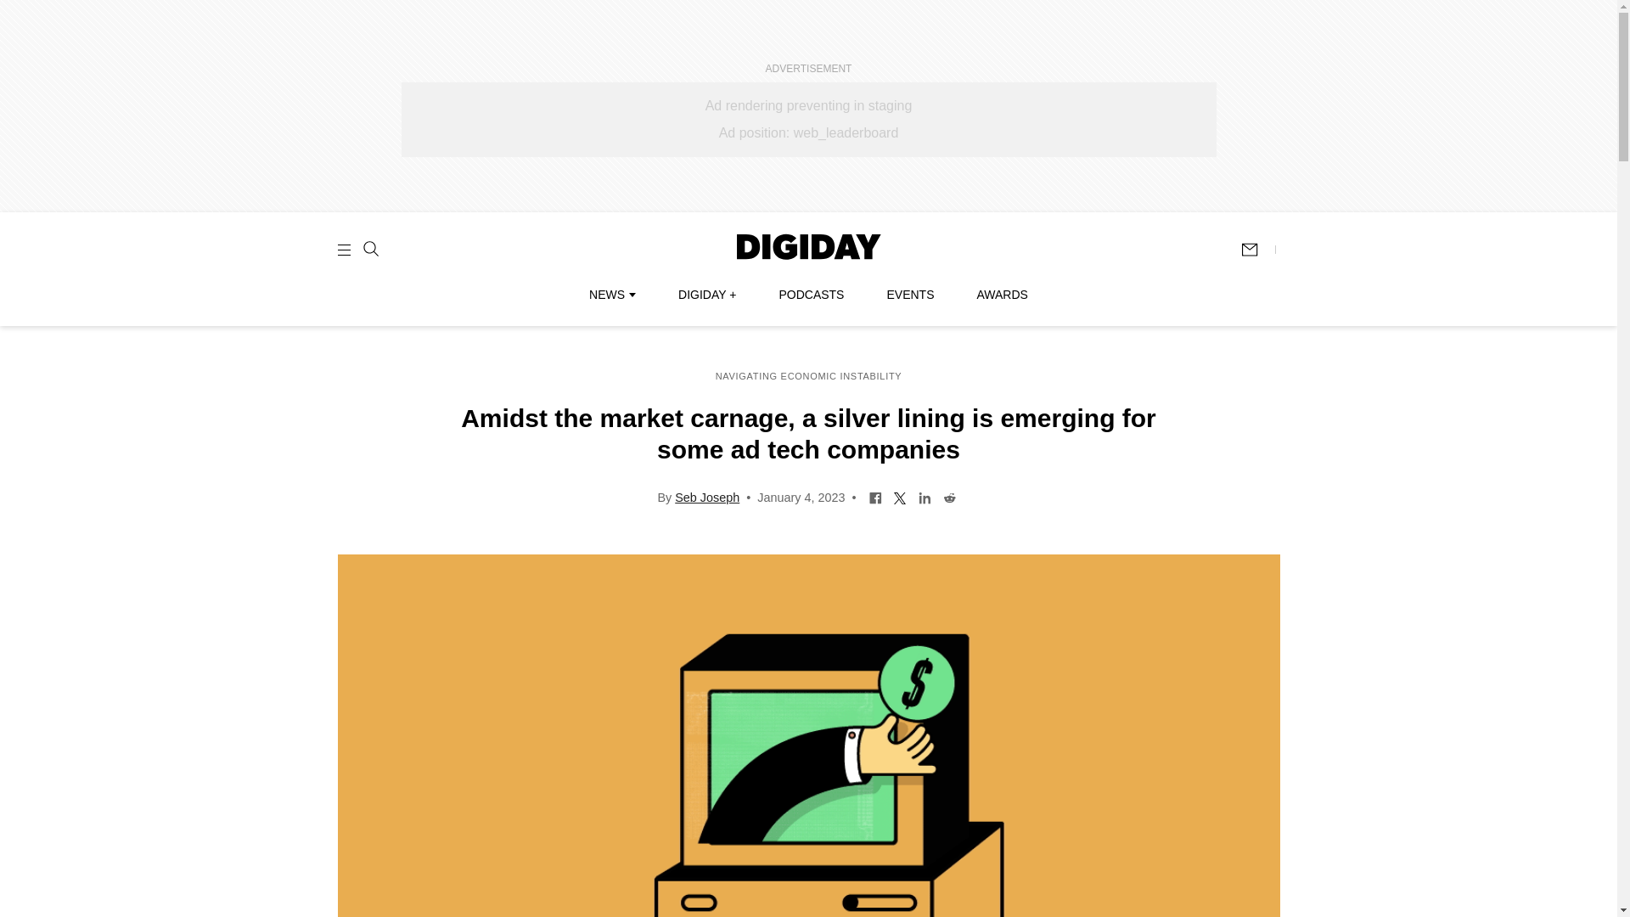 This screenshot has height=917, width=1630. What do you see at coordinates (1002, 295) in the screenshot?
I see `AWARDS` at bounding box center [1002, 295].